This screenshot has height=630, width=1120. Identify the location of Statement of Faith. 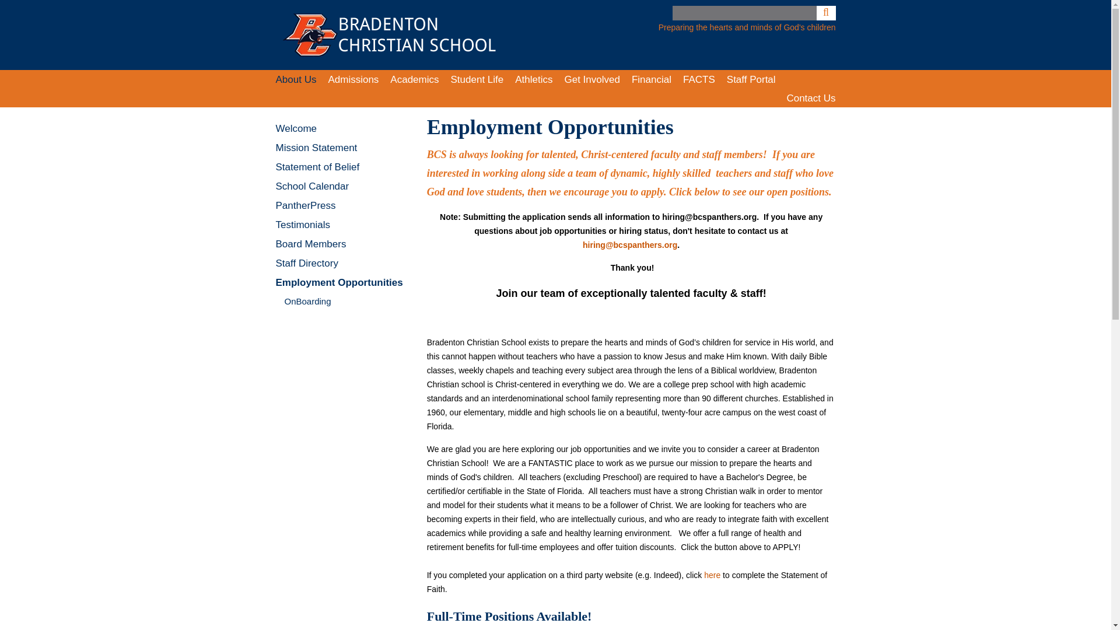
(712, 575).